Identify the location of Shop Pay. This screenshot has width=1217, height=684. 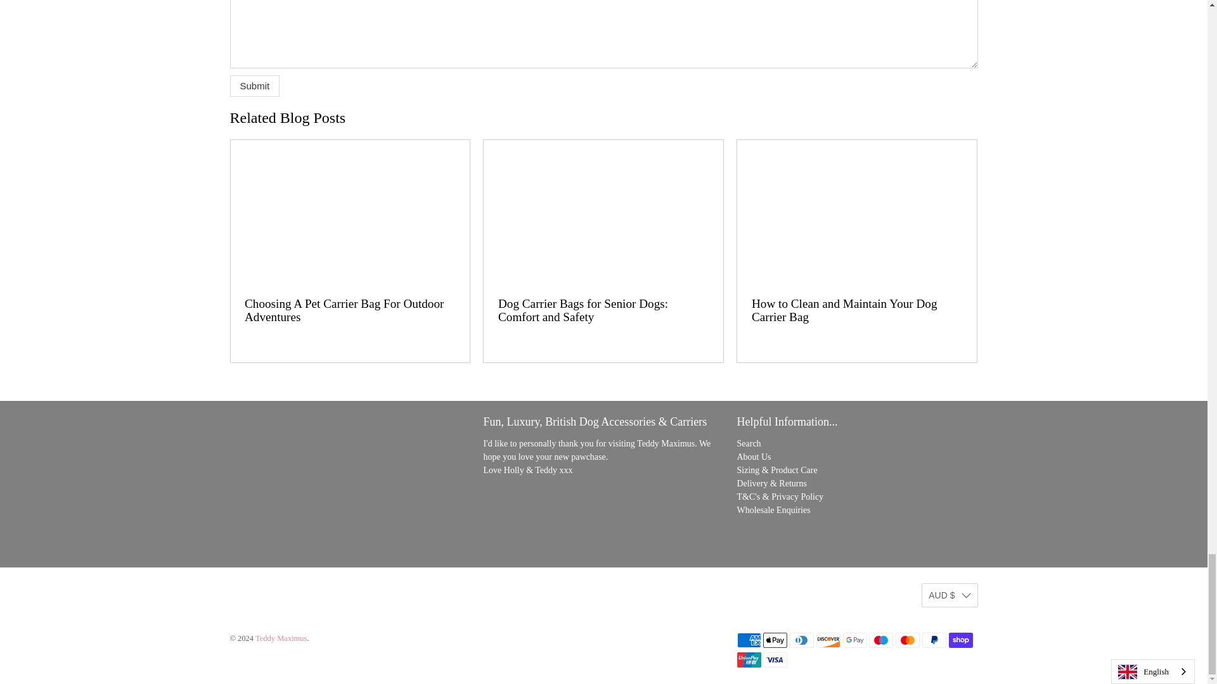
(960, 640).